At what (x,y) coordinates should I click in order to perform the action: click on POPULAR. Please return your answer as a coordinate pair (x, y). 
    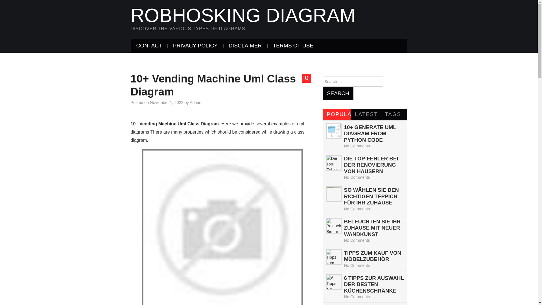
    Looking at the image, I should click on (336, 114).